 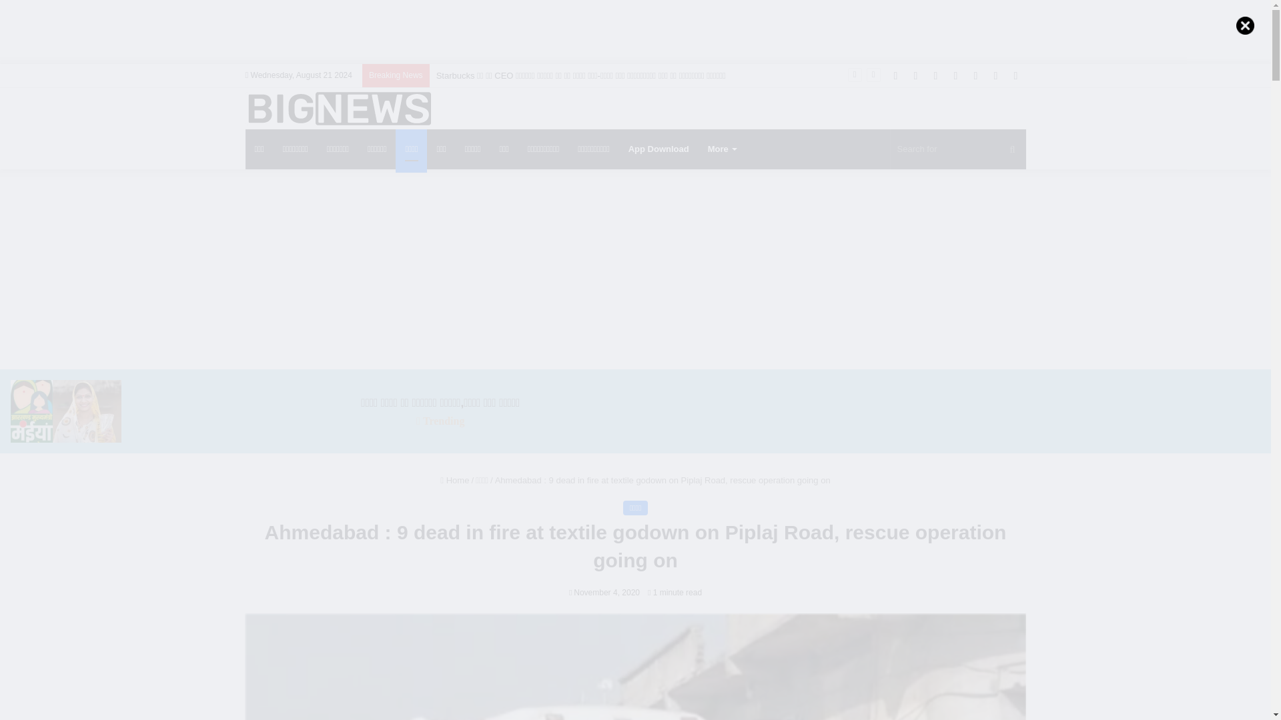 I want to click on Search for, so click(x=958, y=149).